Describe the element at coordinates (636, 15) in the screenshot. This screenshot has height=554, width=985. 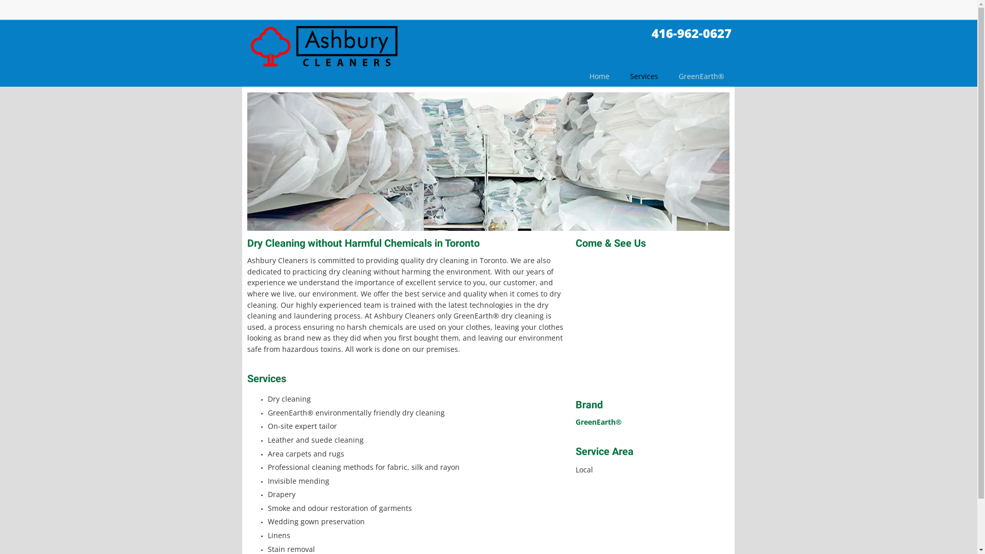
I see `Embedded Content` at that location.